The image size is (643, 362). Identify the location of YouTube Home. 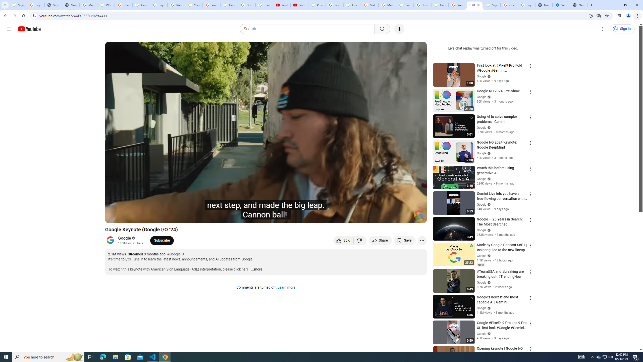
(29, 29).